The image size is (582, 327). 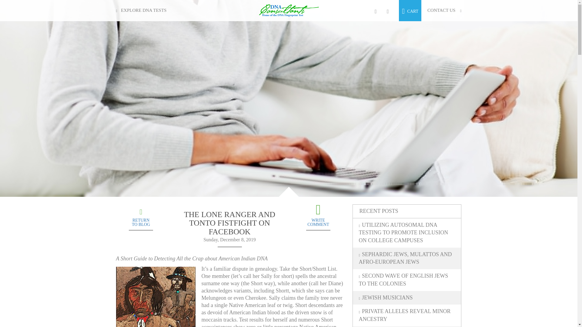 What do you see at coordinates (410, 10) in the screenshot?
I see `Private Alleles Reveal Minor Ancestry` at bounding box center [410, 10].